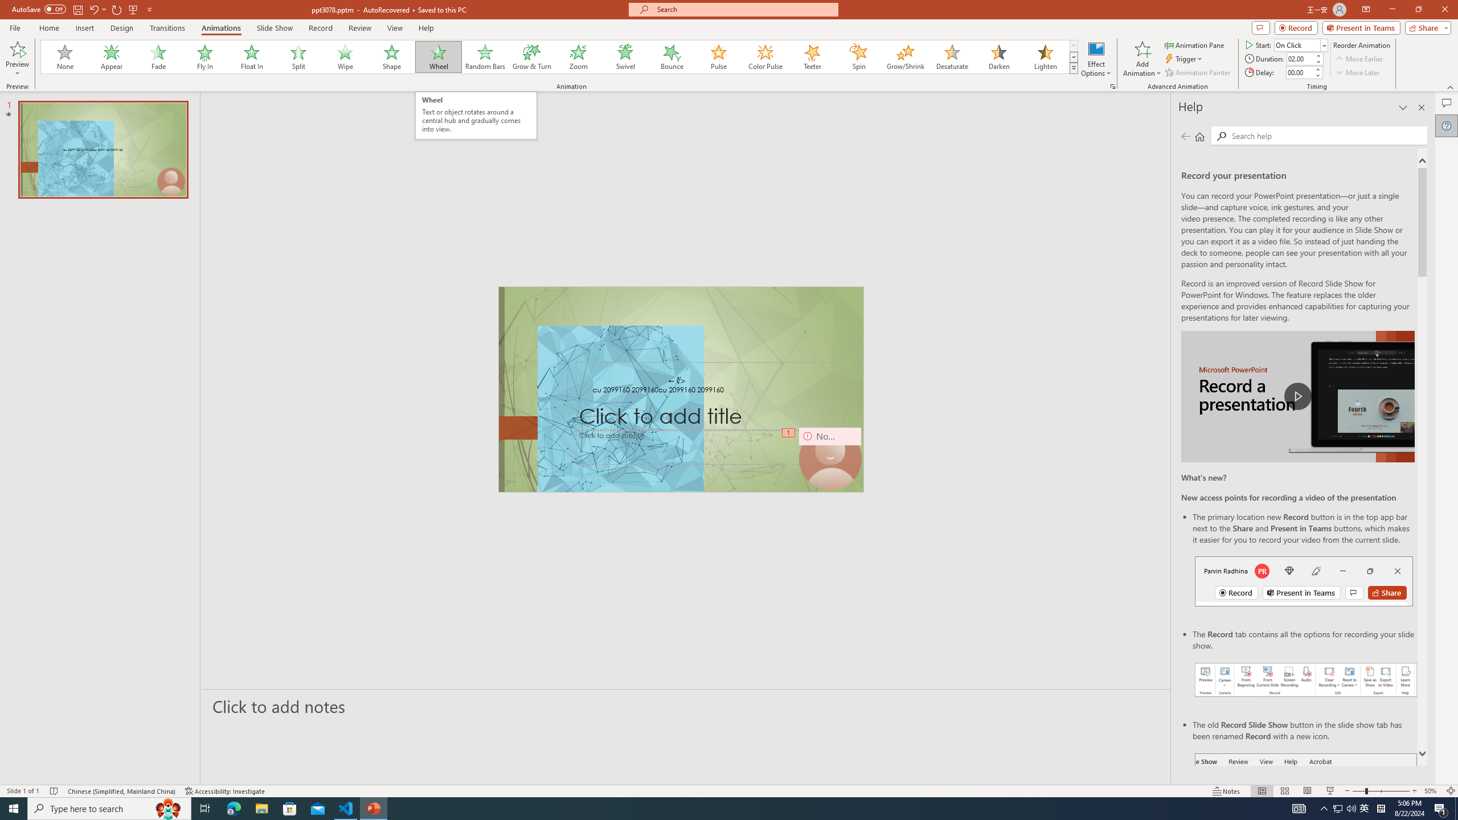 The width and height of the screenshot is (1458, 820). I want to click on Wheel, so click(439, 57).